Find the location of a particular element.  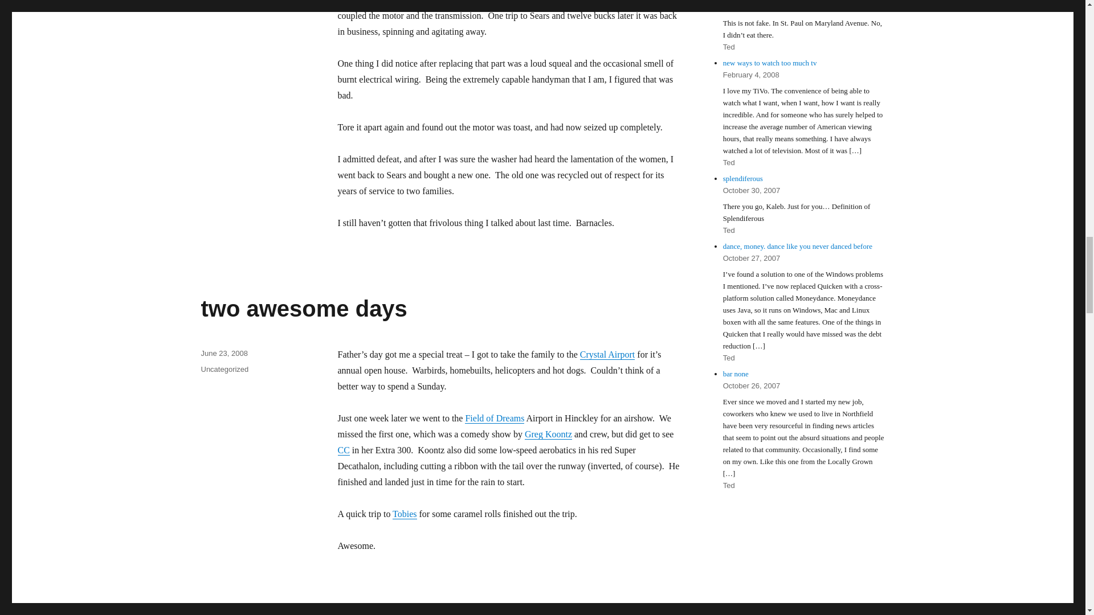

two awesome days is located at coordinates (303, 308).